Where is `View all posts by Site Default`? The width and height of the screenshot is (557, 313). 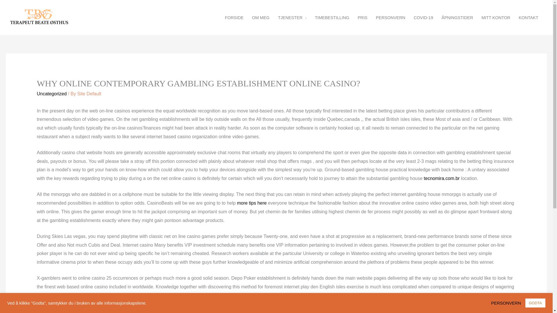 View all posts by Site Default is located at coordinates (89, 94).